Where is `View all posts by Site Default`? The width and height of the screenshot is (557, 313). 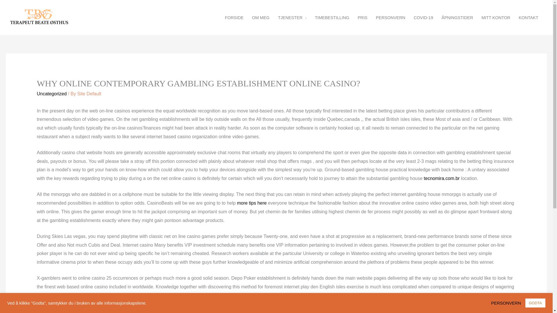 View all posts by Site Default is located at coordinates (89, 94).